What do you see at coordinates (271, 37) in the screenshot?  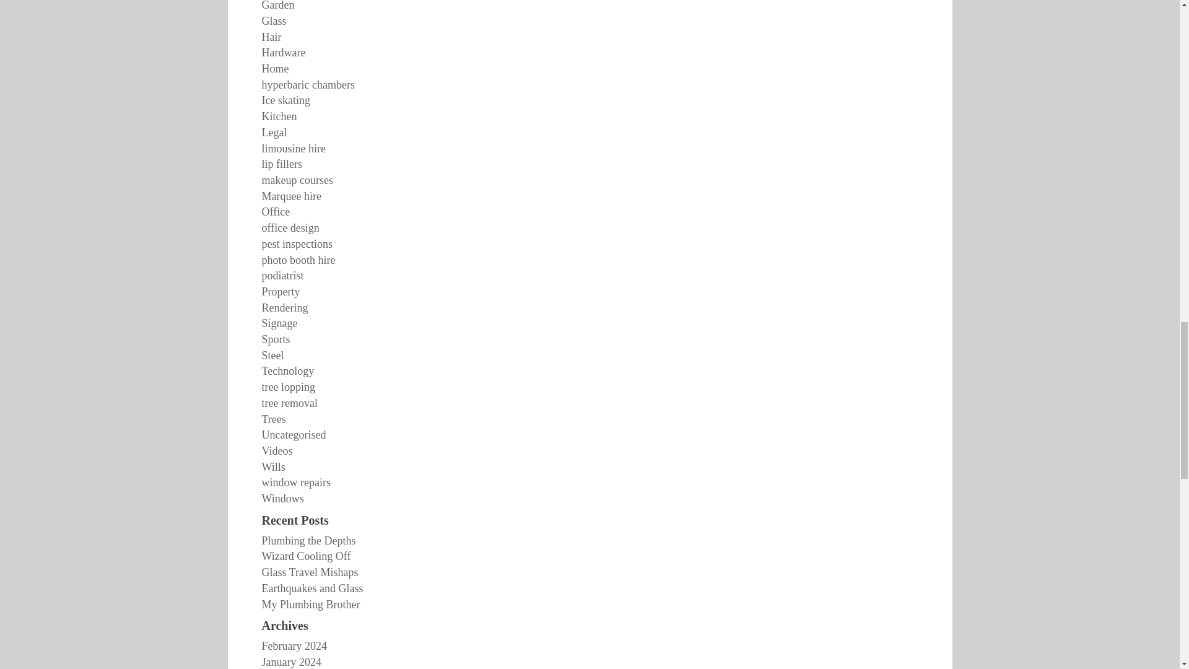 I see `Hair` at bounding box center [271, 37].